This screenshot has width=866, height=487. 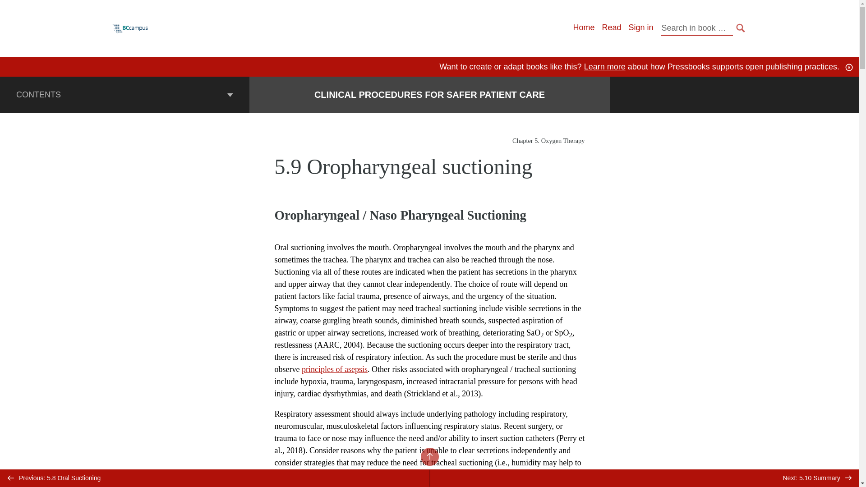 What do you see at coordinates (583, 27) in the screenshot?
I see `Home` at bounding box center [583, 27].